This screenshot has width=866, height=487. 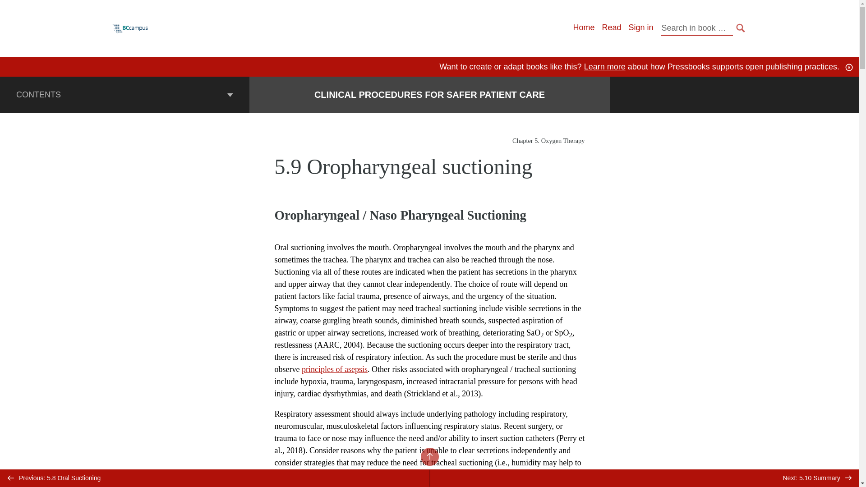 What do you see at coordinates (583, 27) in the screenshot?
I see `Home` at bounding box center [583, 27].